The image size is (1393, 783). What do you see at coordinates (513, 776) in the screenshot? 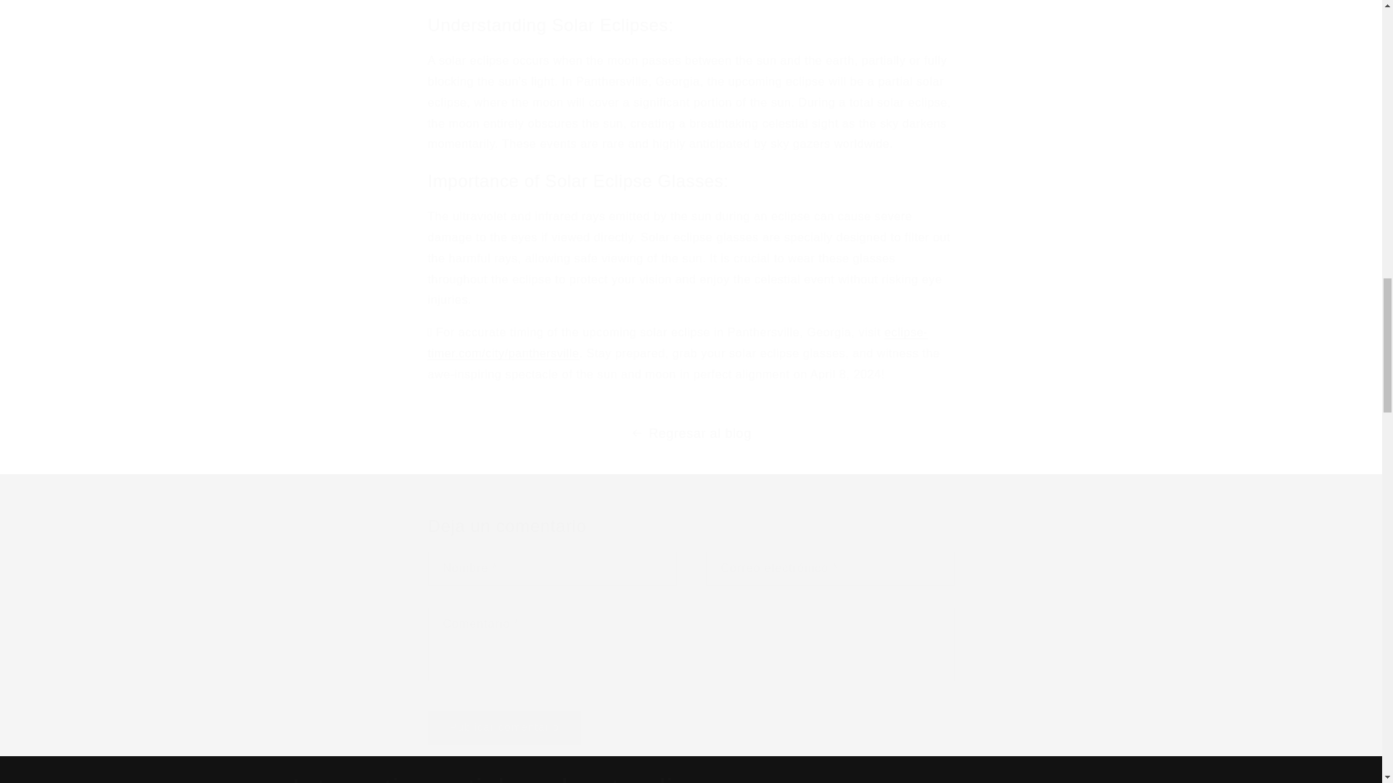
I see `Interesting articles about eclipses` at bounding box center [513, 776].